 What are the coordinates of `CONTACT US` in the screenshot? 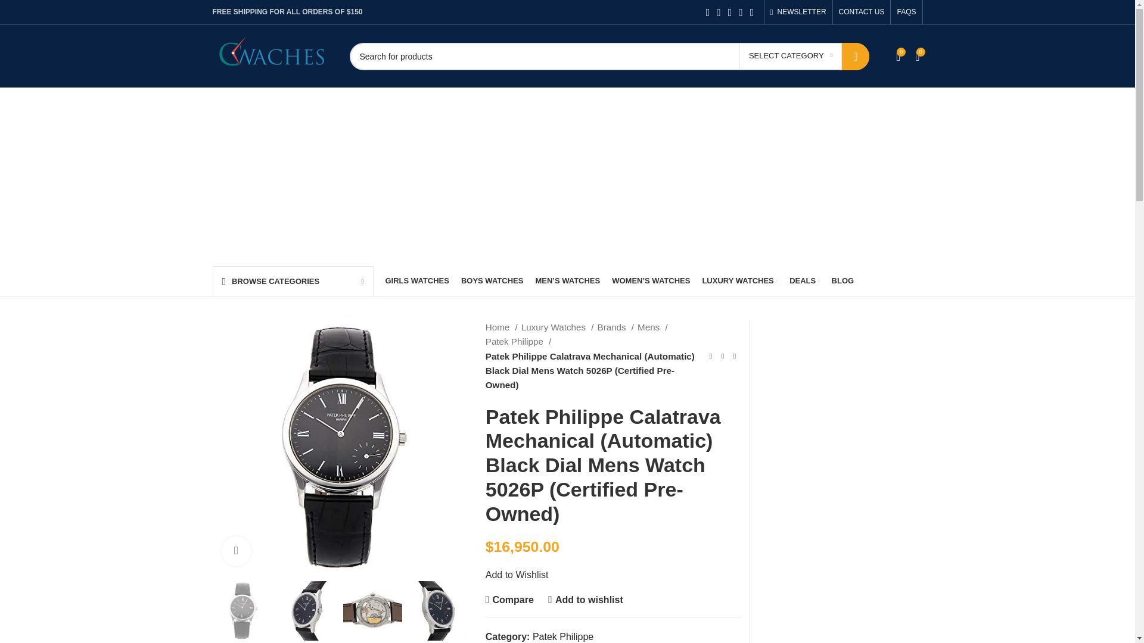 It's located at (862, 12).